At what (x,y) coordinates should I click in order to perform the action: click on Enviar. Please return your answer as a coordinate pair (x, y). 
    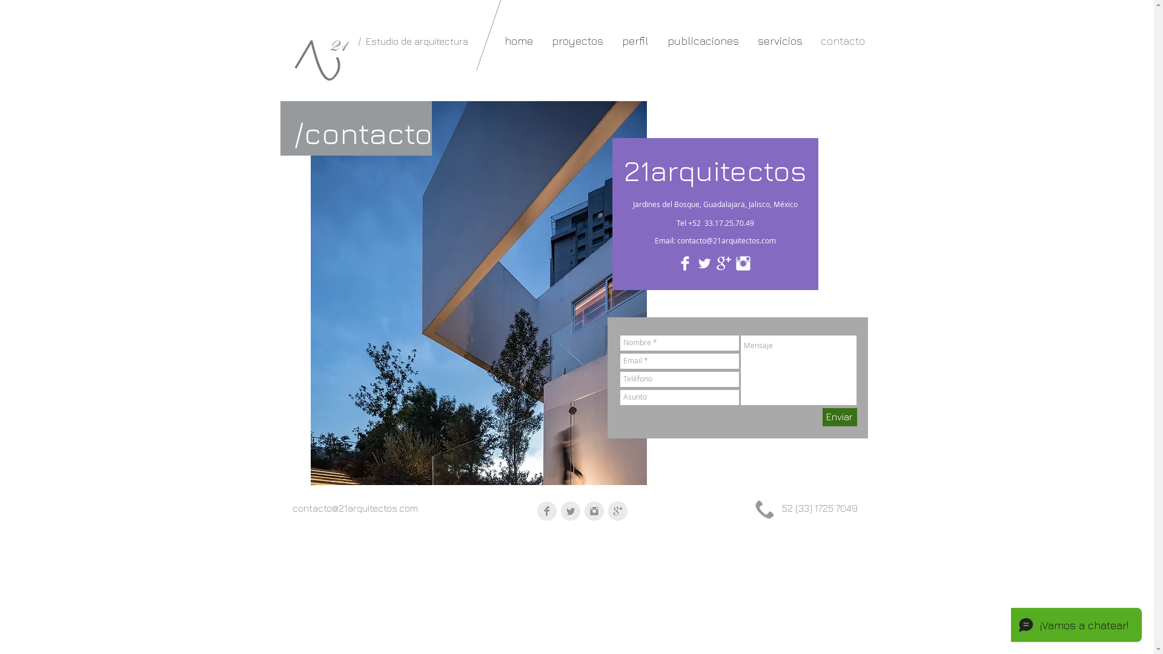
    Looking at the image, I should click on (840, 417).